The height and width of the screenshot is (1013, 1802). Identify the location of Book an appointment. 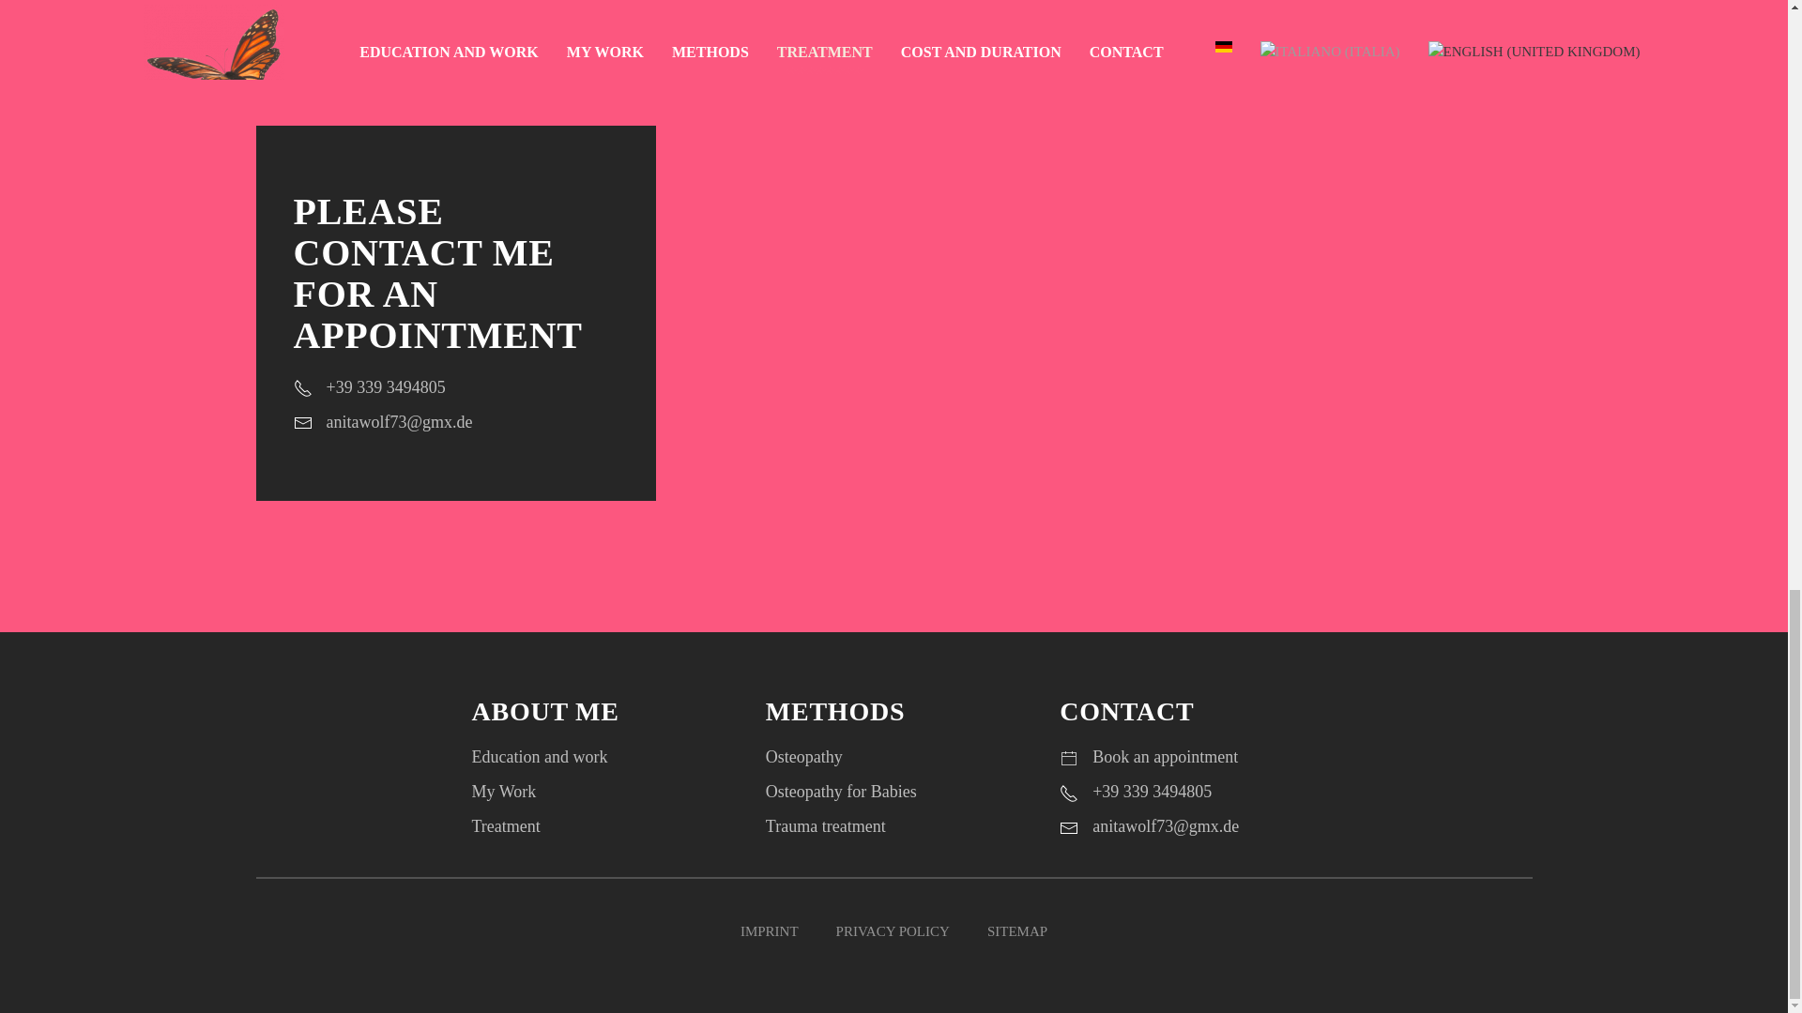
(1165, 756).